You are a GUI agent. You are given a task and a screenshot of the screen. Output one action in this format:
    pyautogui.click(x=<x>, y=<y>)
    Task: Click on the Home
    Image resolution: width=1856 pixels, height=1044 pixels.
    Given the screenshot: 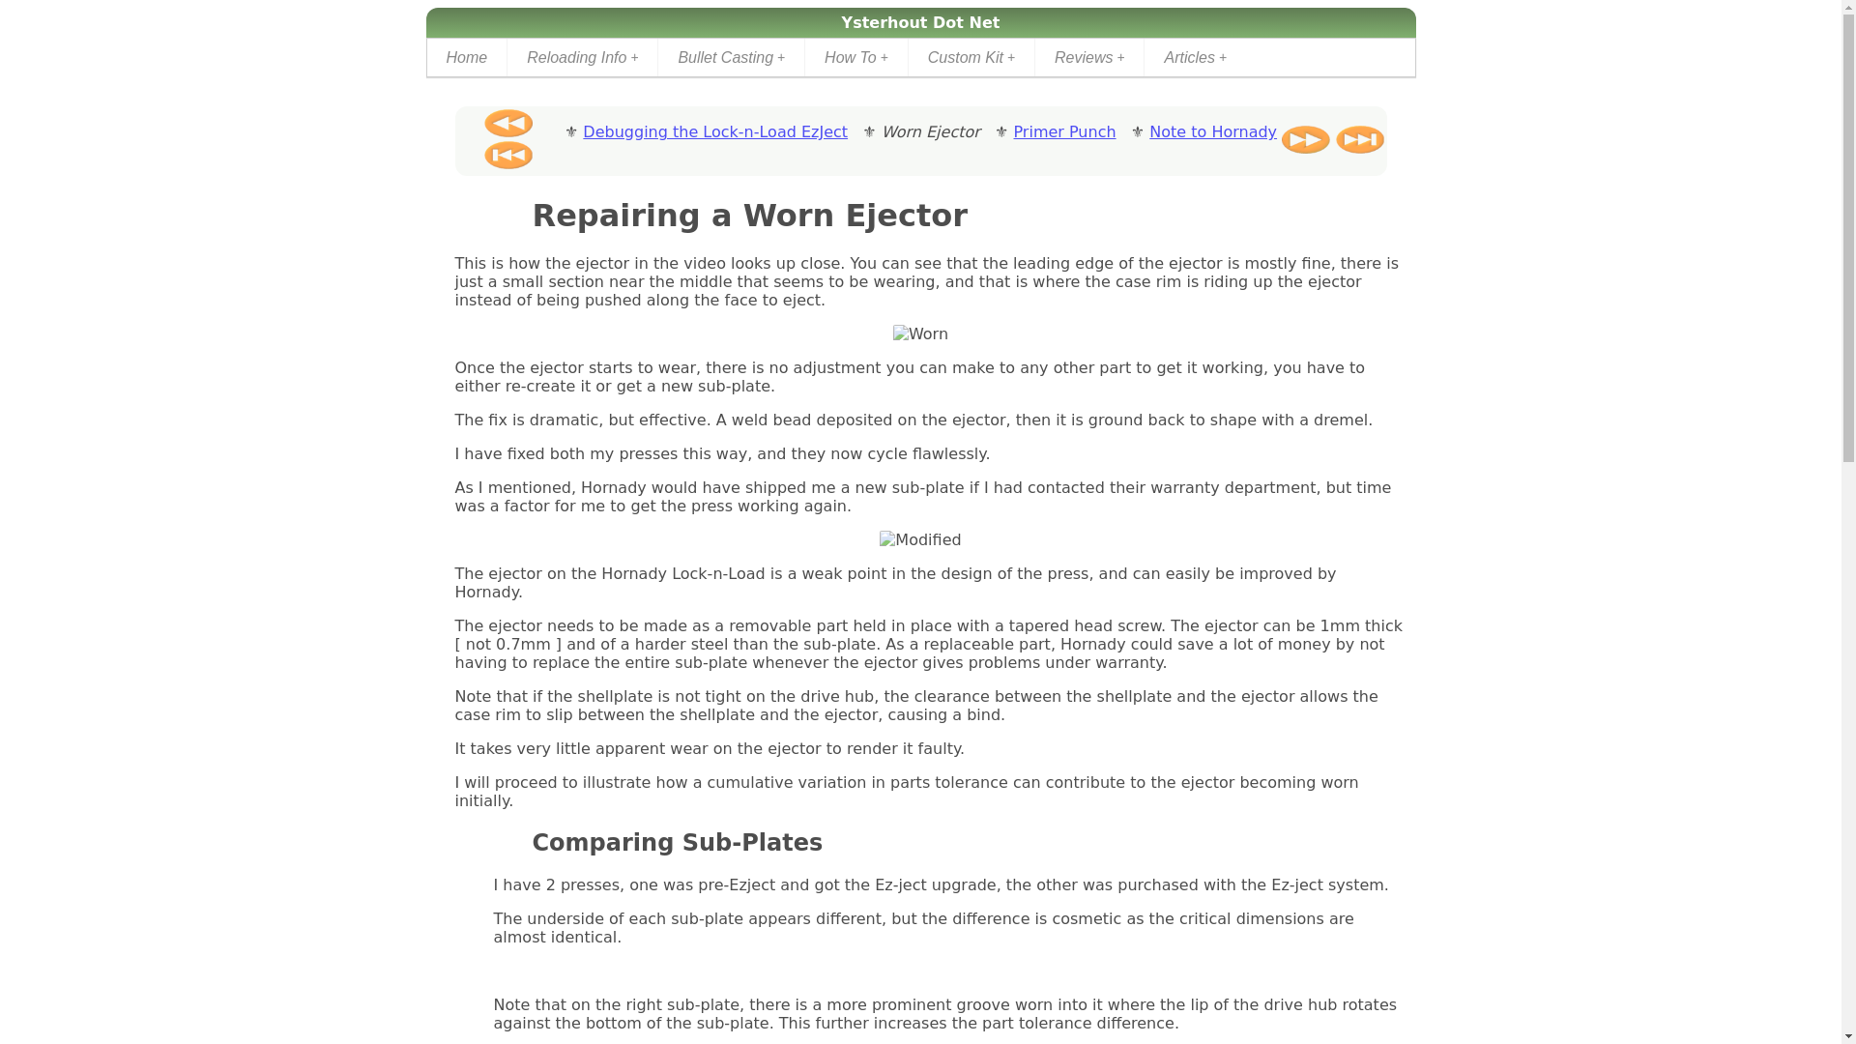 What is the action you would take?
    pyautogui.click(x=466, y=56)
    